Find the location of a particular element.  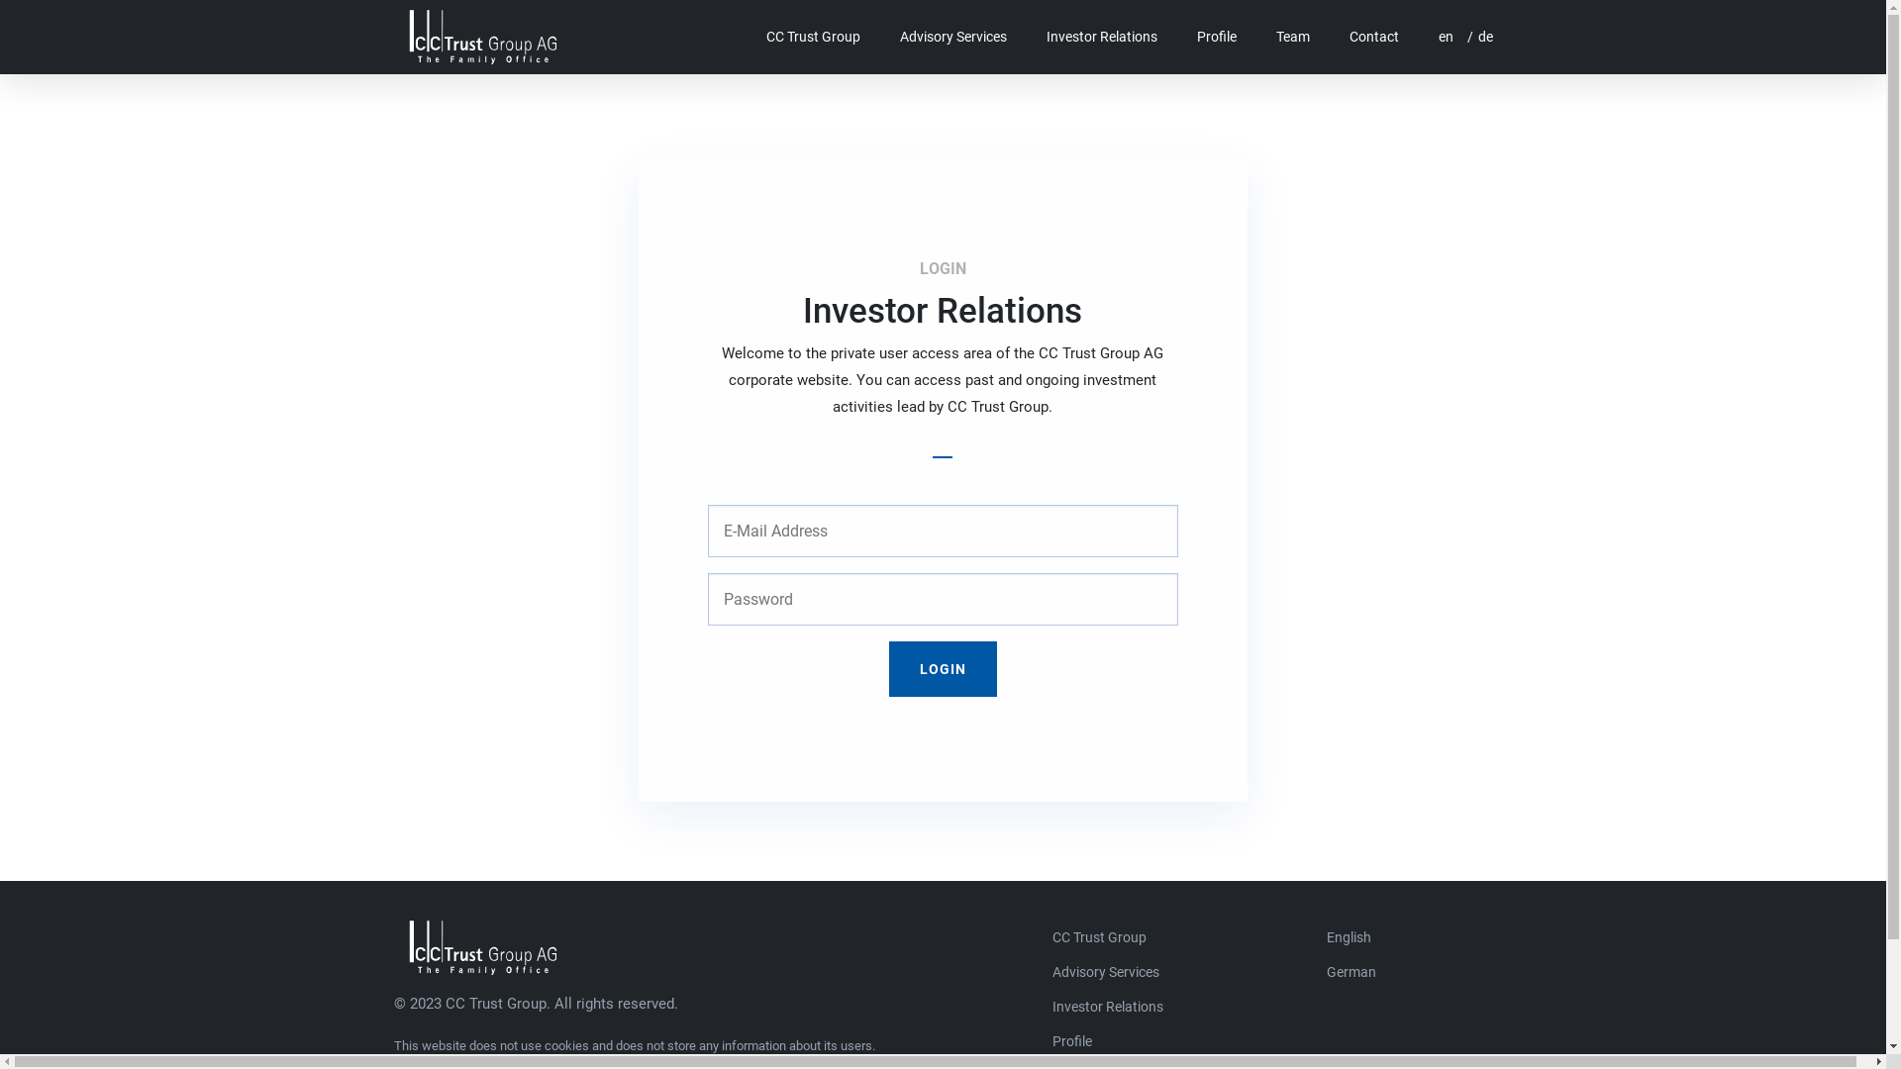

Advisory Services is located at coordinates (953, 37).